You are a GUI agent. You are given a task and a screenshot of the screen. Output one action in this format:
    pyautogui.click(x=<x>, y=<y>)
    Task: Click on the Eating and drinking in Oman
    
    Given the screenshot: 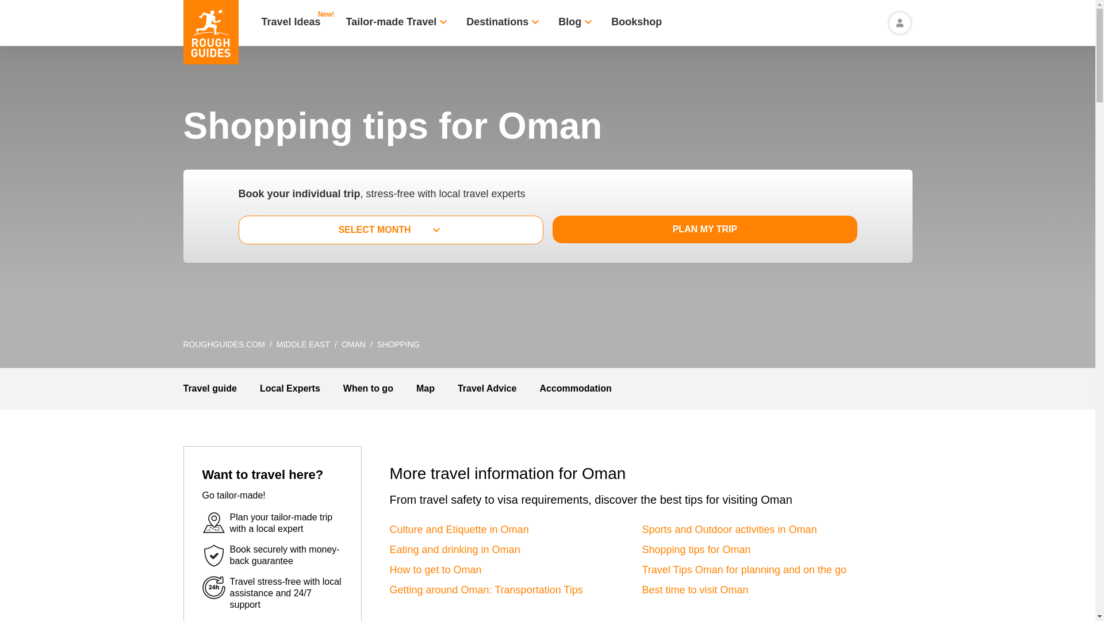 What is the action you would take?
    pyautogui.click(x=454, y=550)
    